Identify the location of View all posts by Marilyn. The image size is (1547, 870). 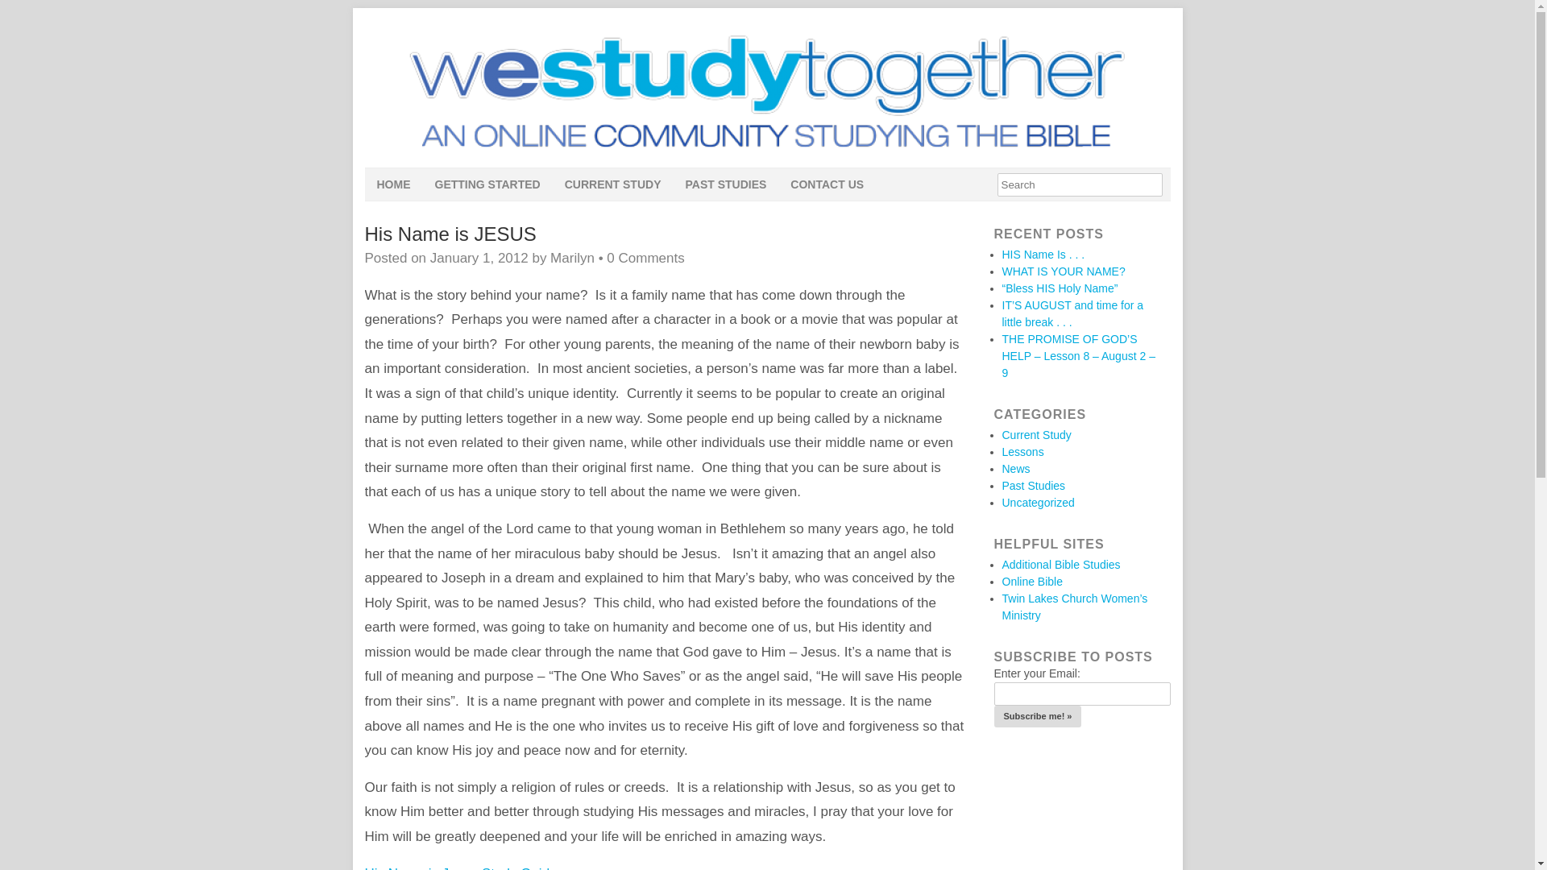
(572, 258).